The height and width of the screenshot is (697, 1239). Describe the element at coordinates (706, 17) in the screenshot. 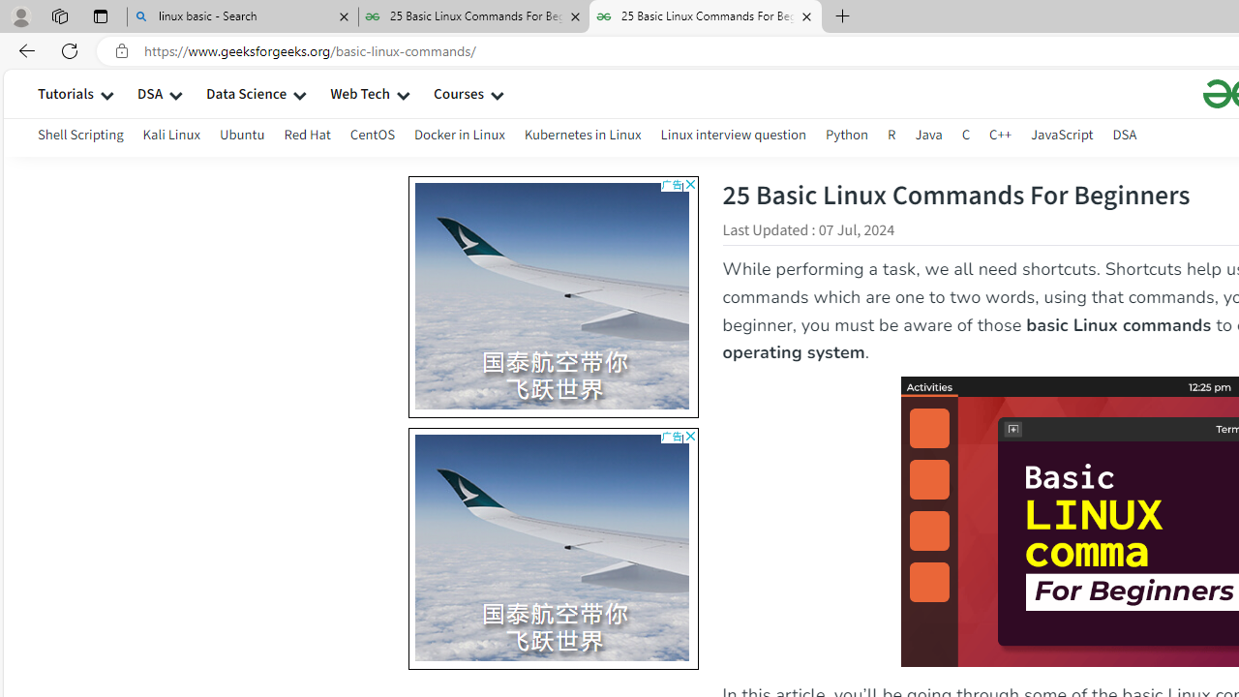

I see `25 Basic Linux Commands For Beginners - GeeksforGeeks` at that location.